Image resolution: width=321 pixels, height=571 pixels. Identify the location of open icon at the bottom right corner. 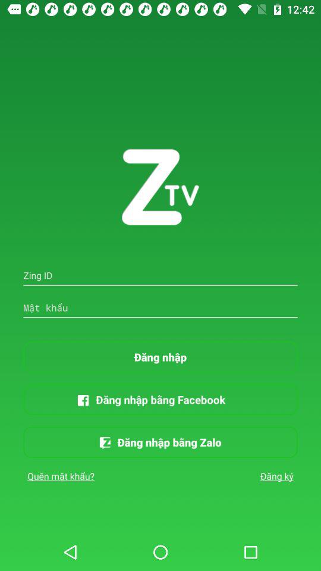
(277, 476).